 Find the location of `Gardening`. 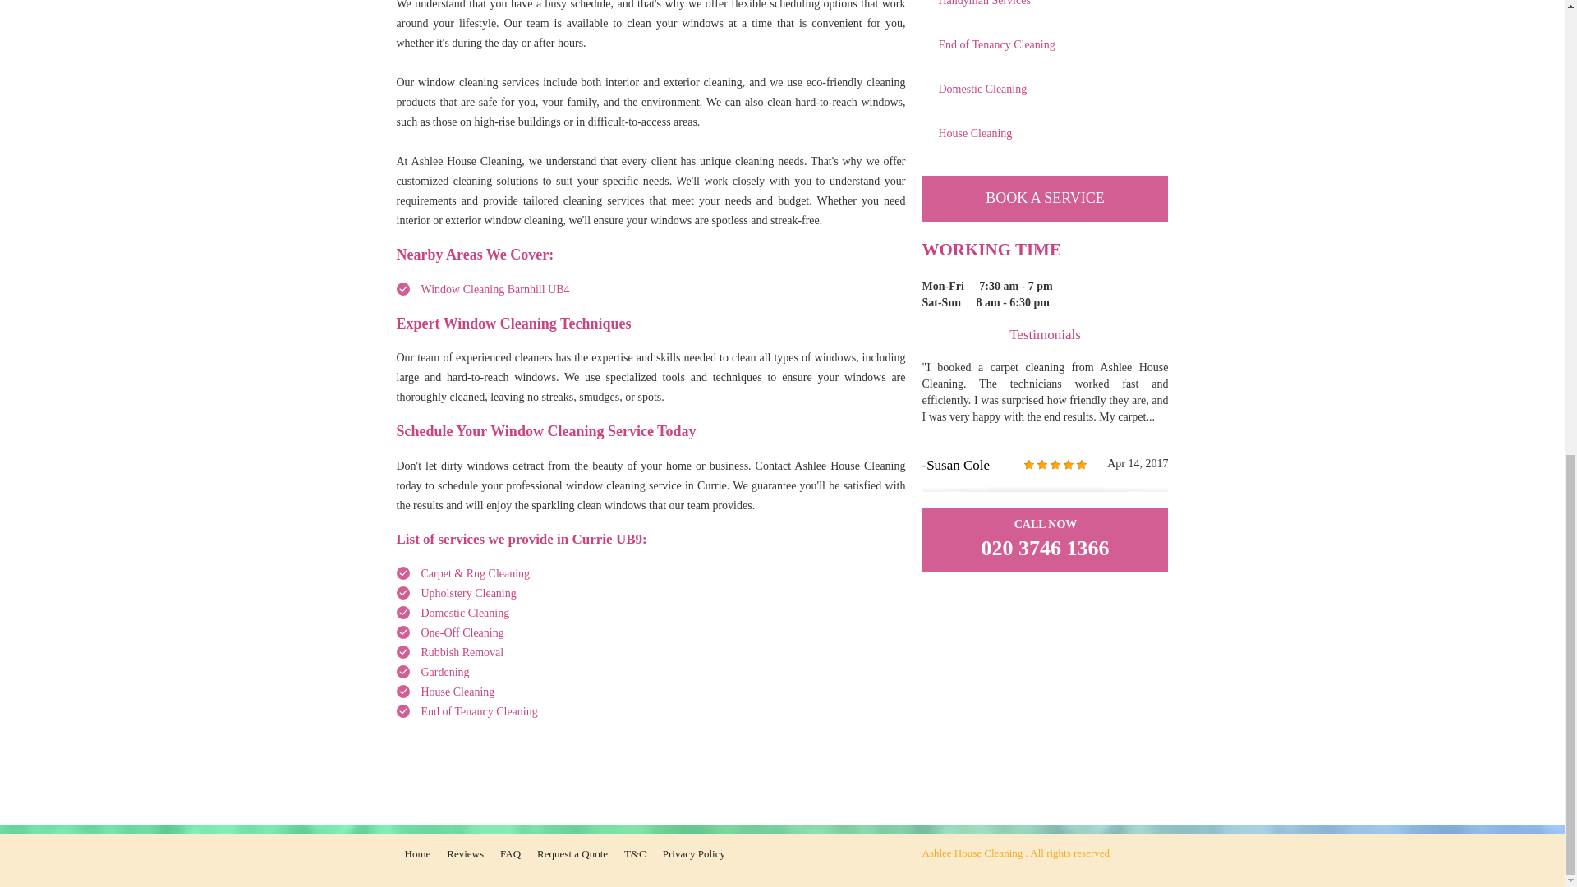

Gardening is located at coordinates (444, 672).